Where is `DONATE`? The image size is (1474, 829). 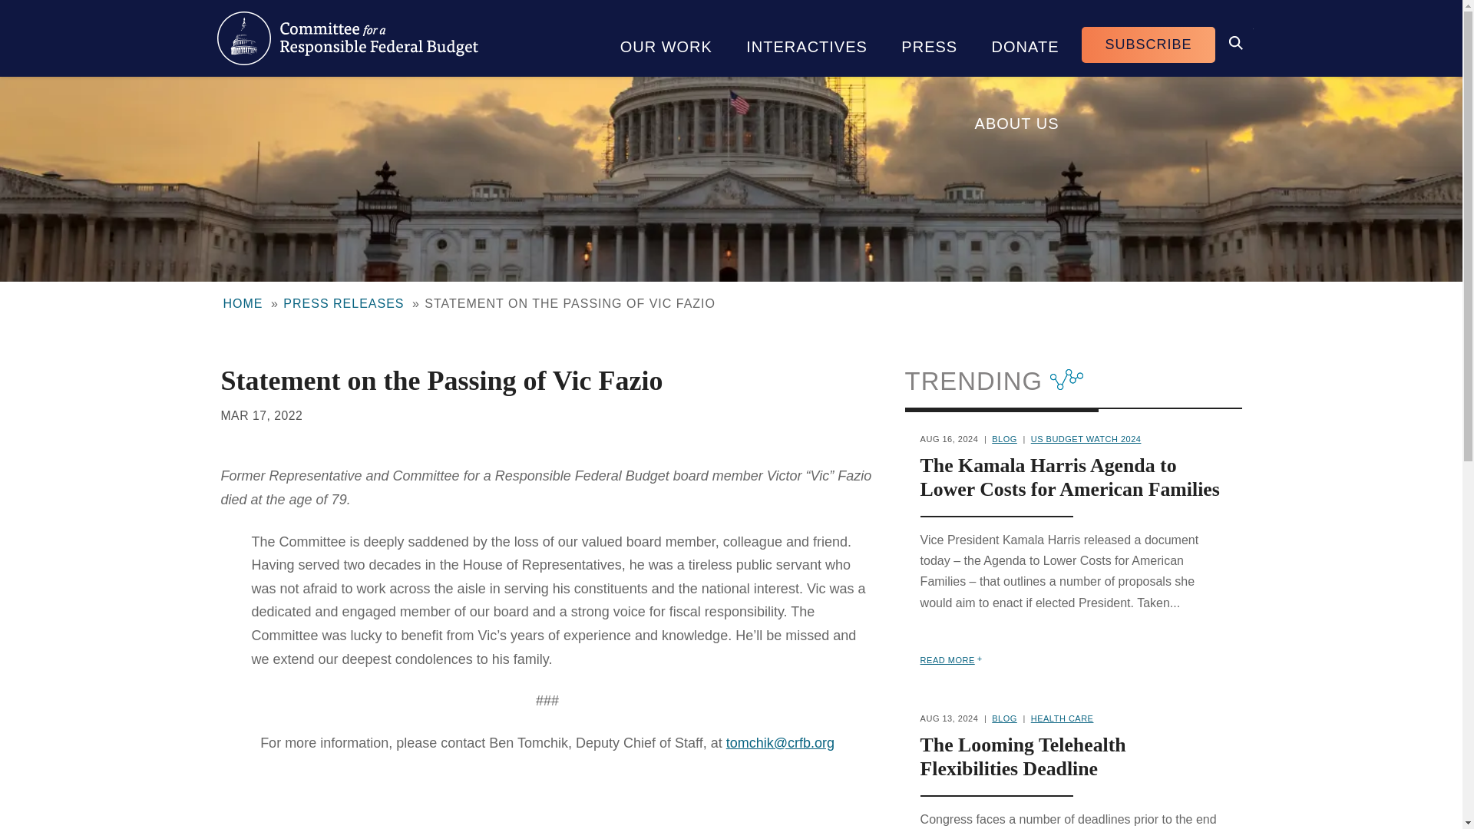
DONATE is located at coordinates (1025, 38).